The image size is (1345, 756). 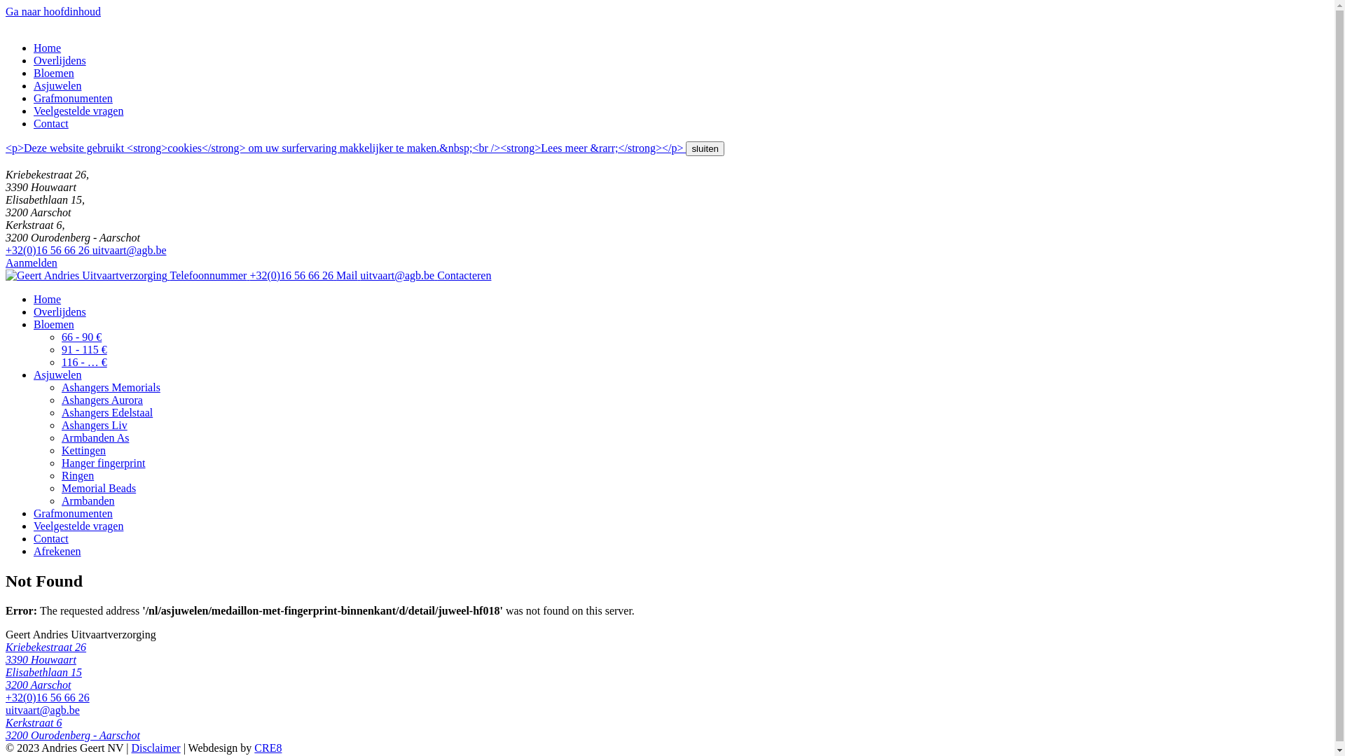 I want to click on Kerkstraat 6
3200 Ourodenberg - Aarschot, so click(x=667, y=729).